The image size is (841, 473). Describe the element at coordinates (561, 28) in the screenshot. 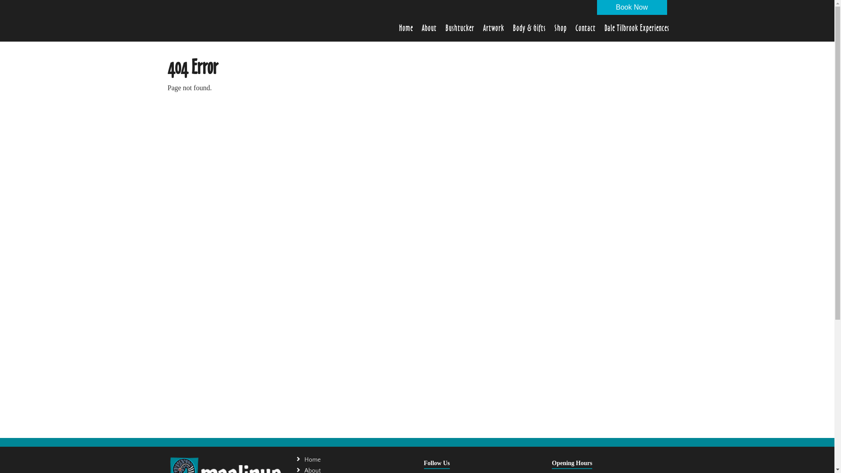

I see `Shop` at that location.